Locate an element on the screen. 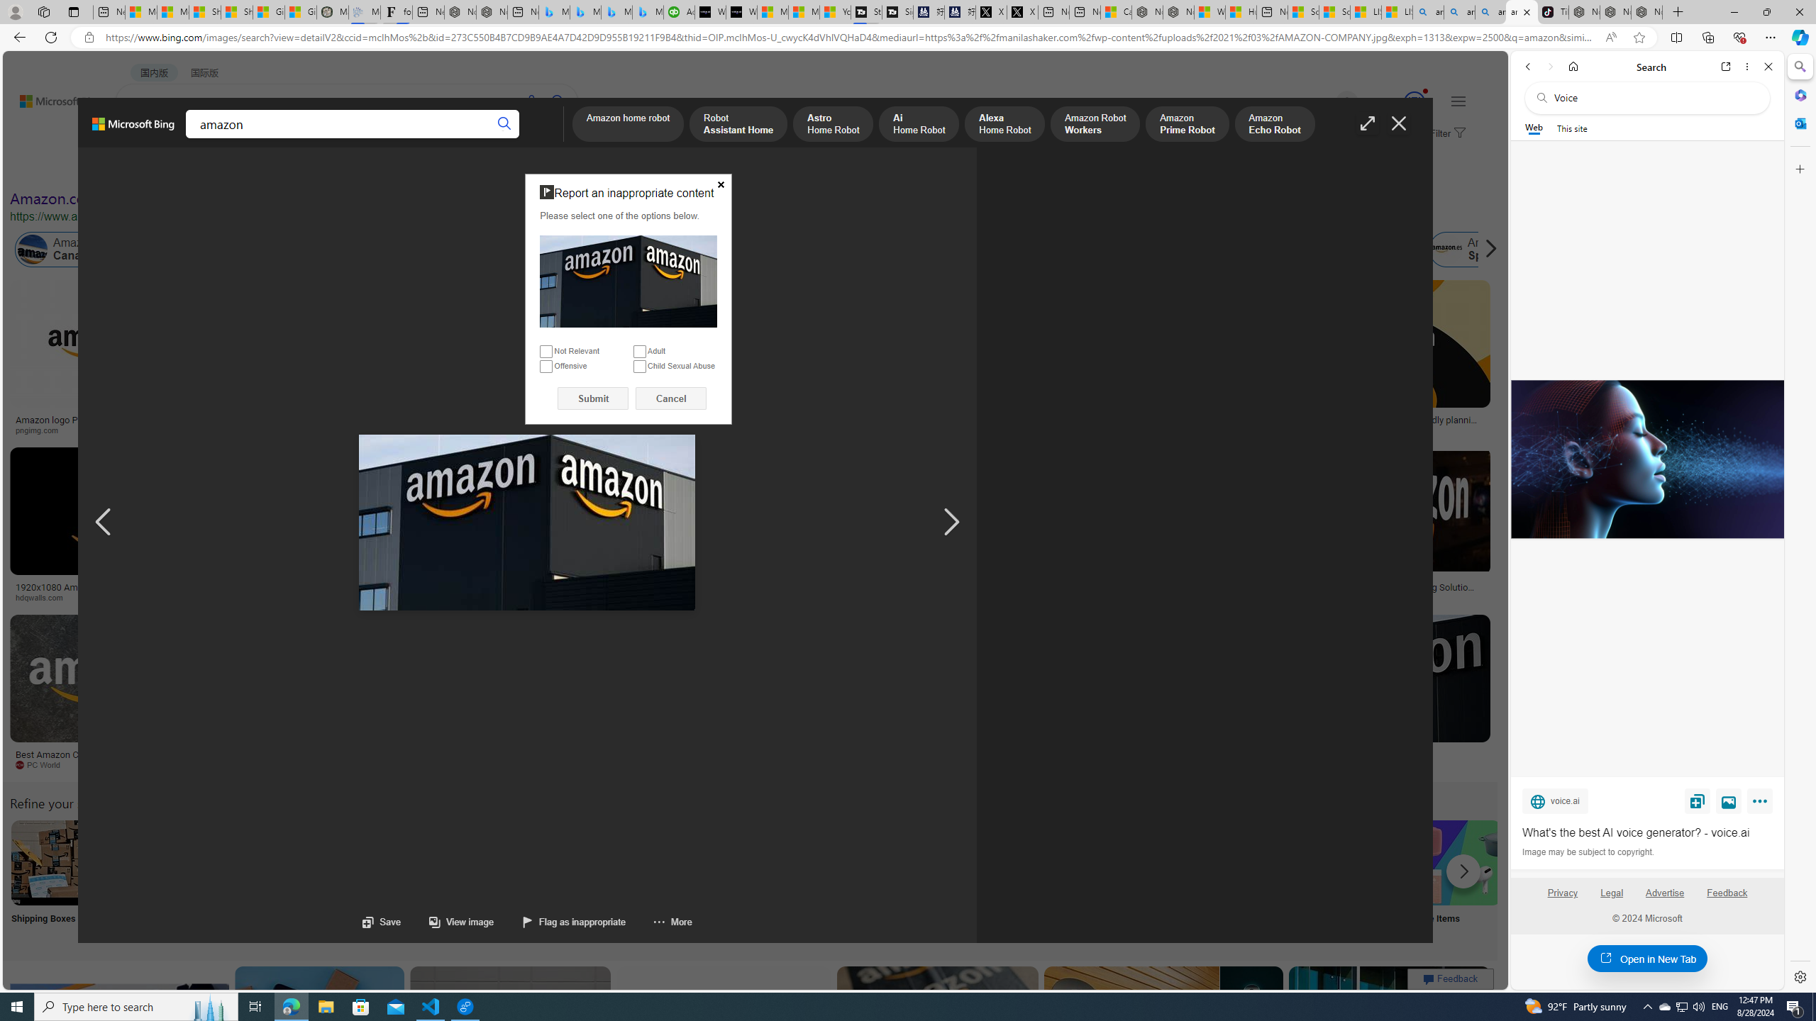 The width and height of the screenshot is (1816, 1021). Amazon Sale Items Sale Items is located at coordinates (1458, 881).